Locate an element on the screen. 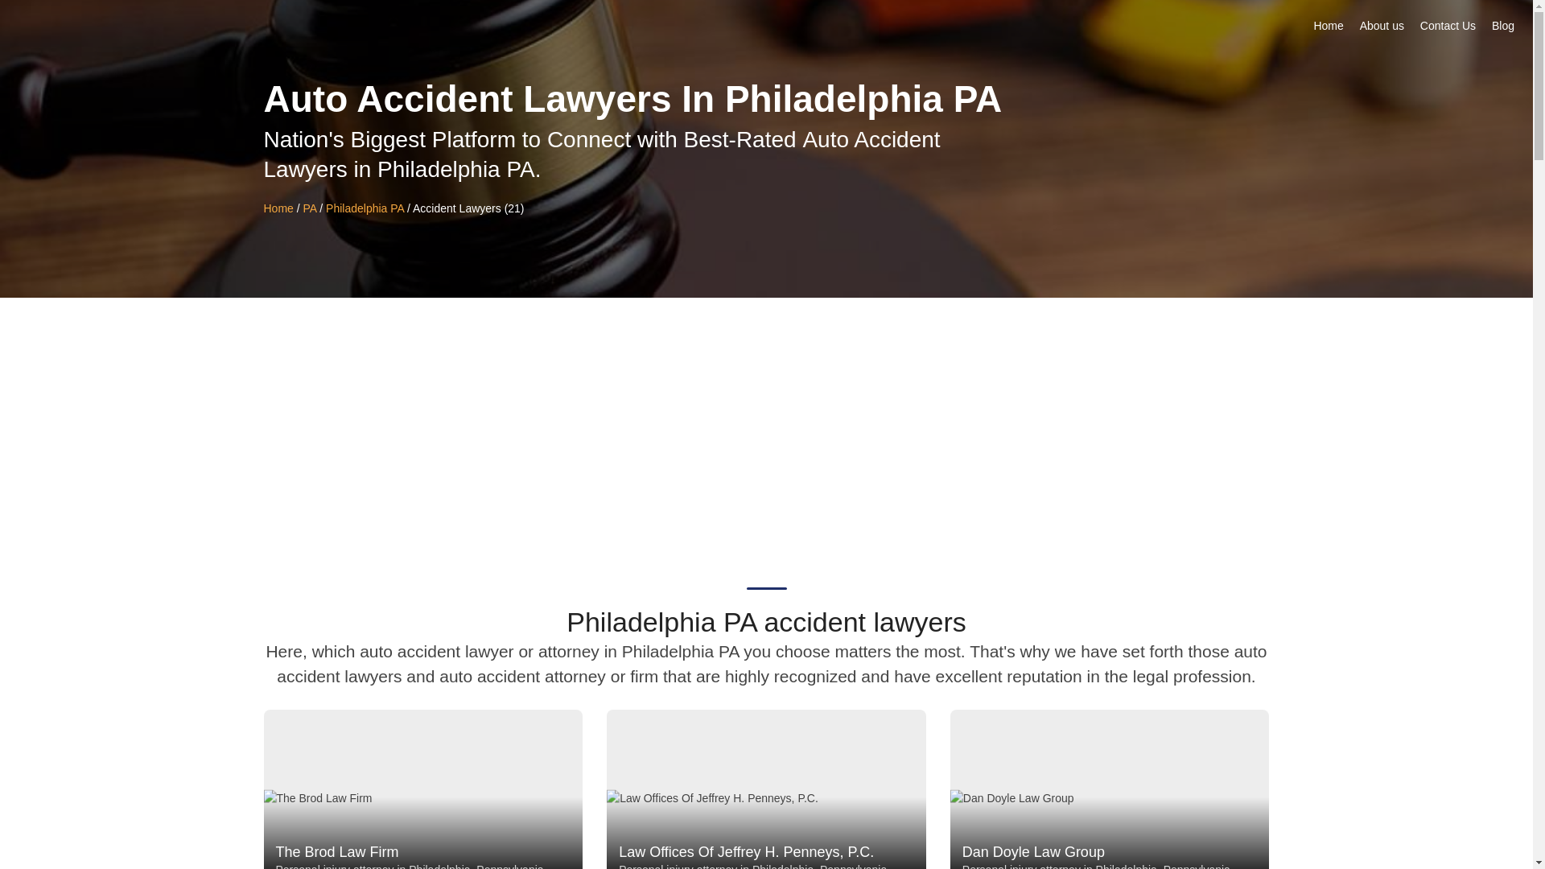 The width and height of the screenshot is (1545, 869). PA is located at coordinates (311, 208).